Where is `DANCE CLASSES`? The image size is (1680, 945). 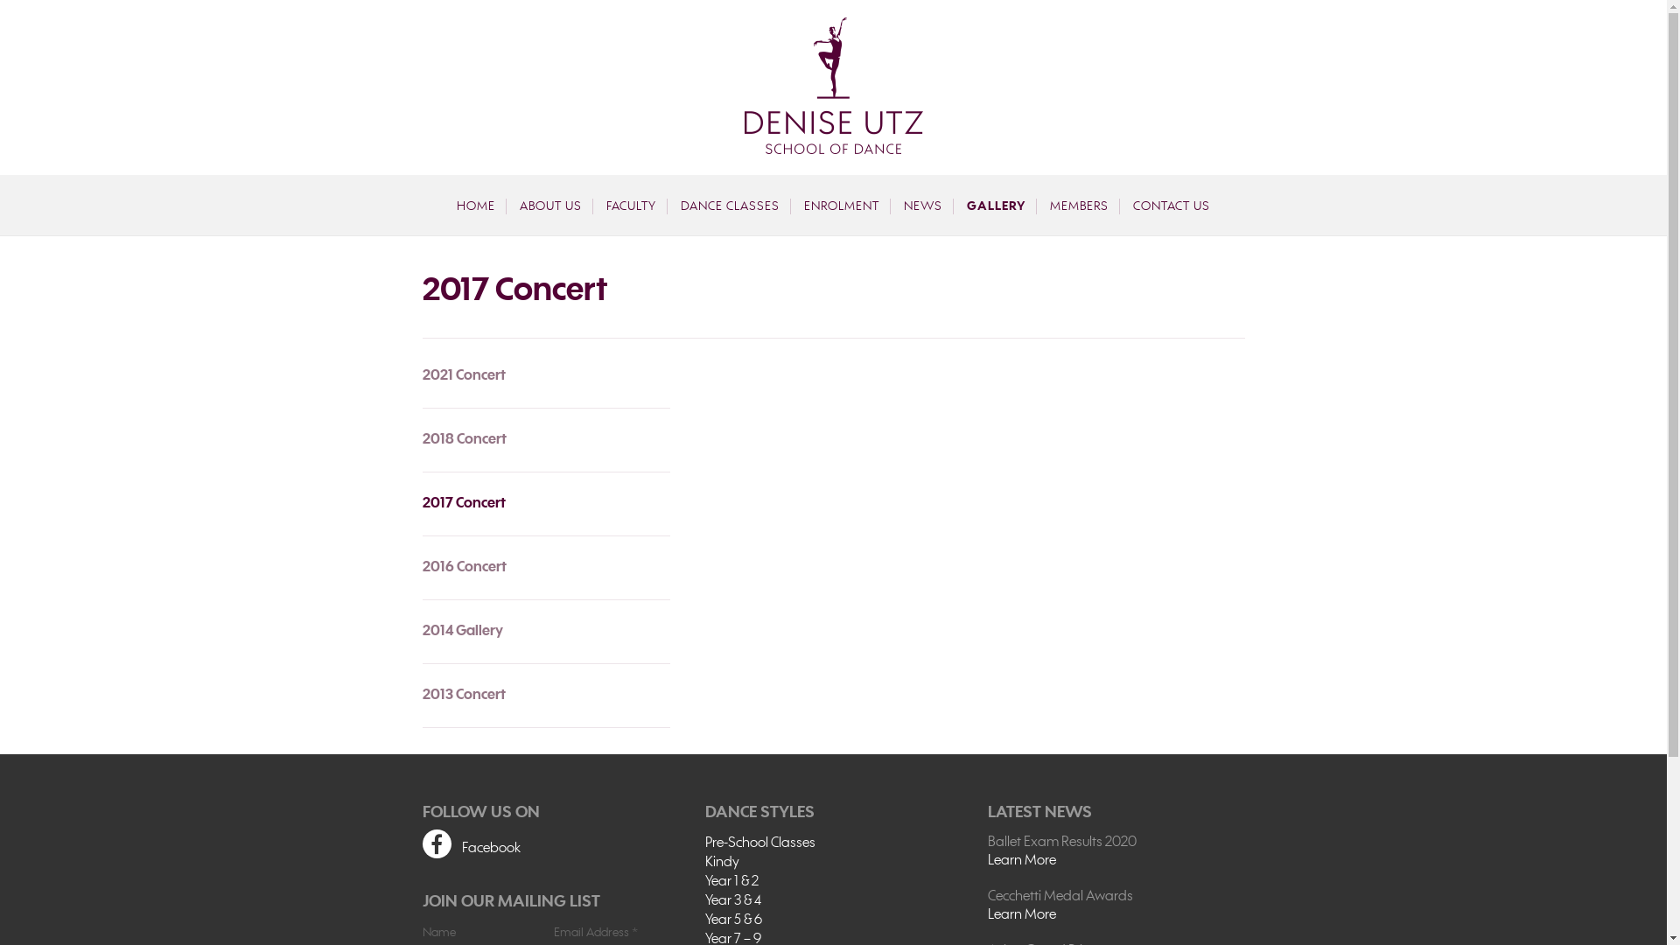 DANCE CLASSES is located at coordinates (731, 206).